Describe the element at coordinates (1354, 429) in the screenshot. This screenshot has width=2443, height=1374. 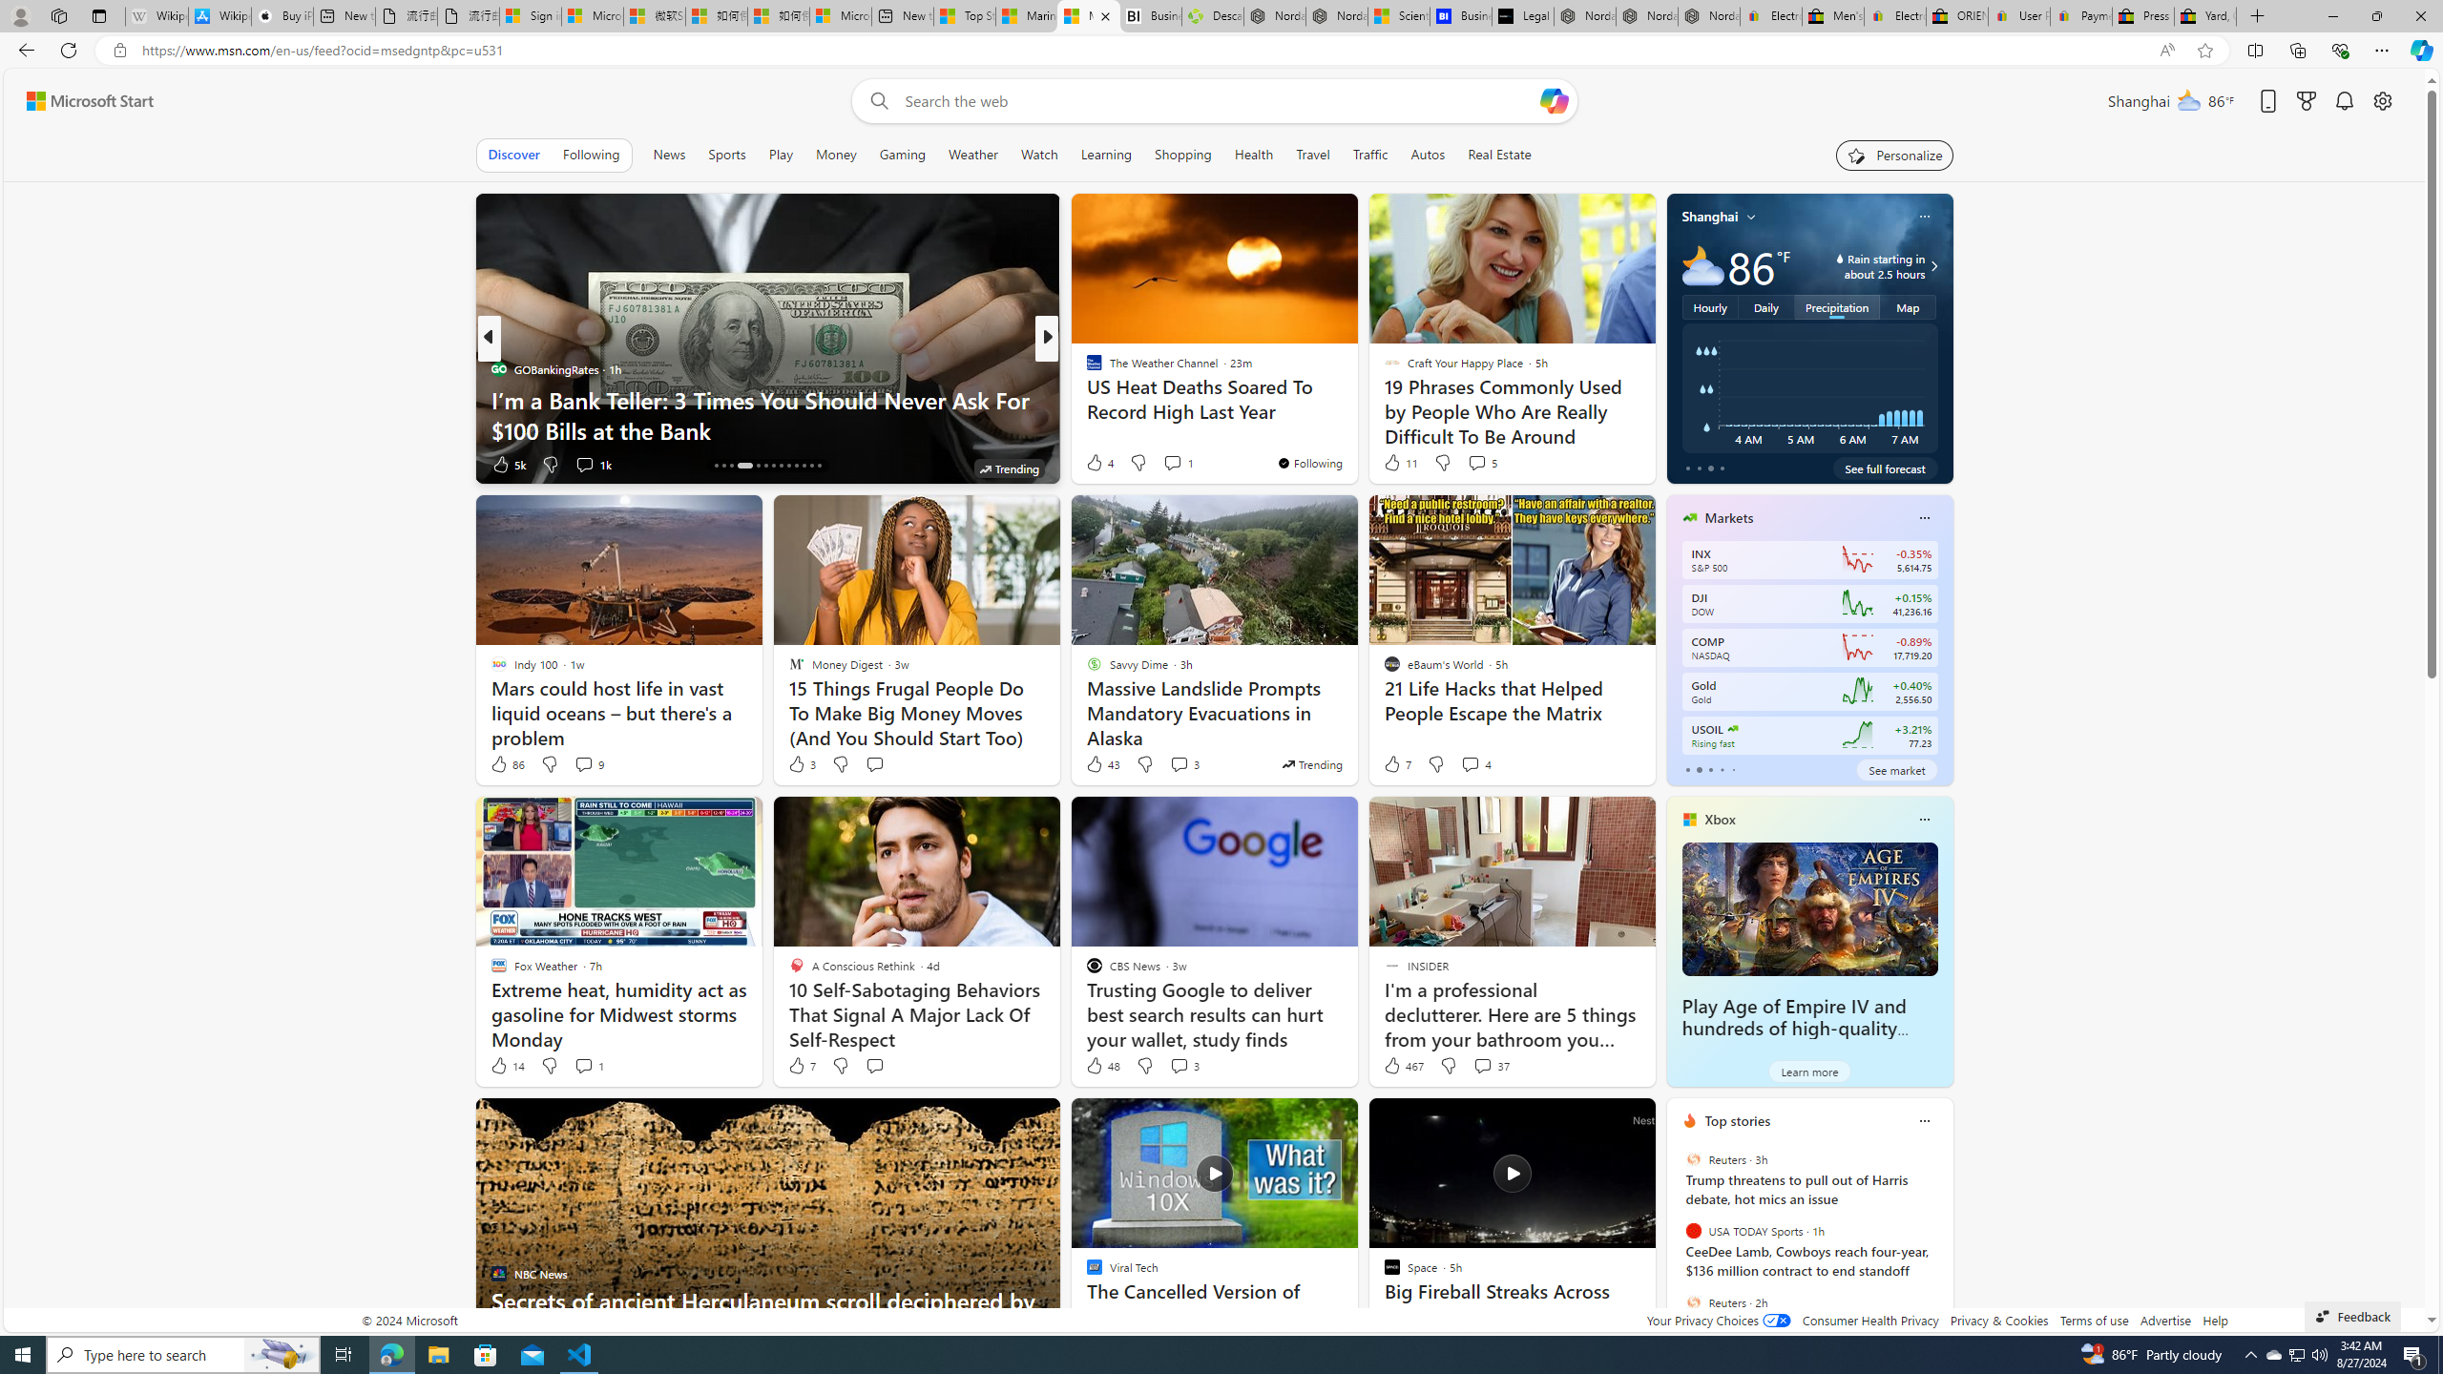
I see `Warship sinks after crash with unknown object` at that location.